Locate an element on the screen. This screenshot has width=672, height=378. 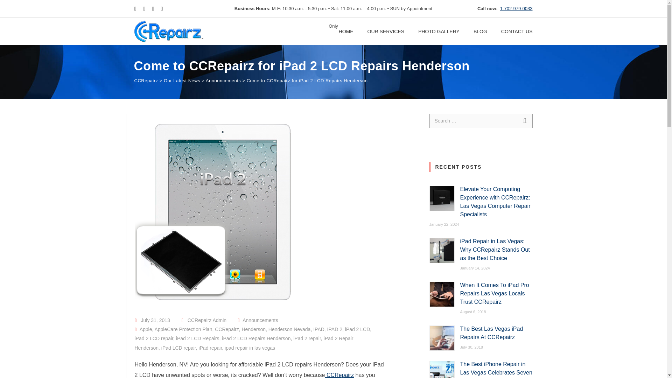
 CCRepairz is located at coordinates (339, 375).